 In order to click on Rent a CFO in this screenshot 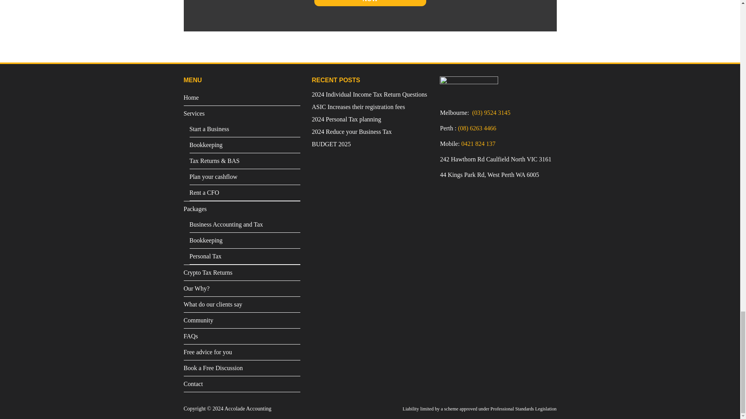, I will do `click(245, 193)`.